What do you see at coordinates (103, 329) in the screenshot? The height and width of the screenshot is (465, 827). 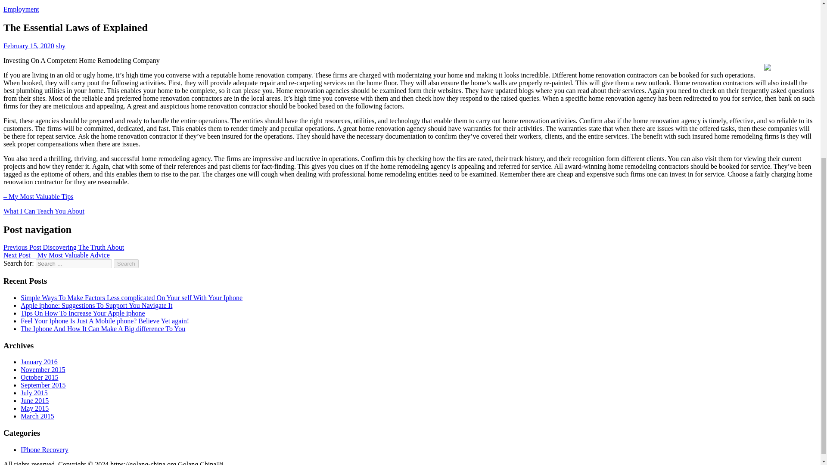 I see `The Iphone And How It Can Make A Big difference To You` at bounding box center [103, 329].